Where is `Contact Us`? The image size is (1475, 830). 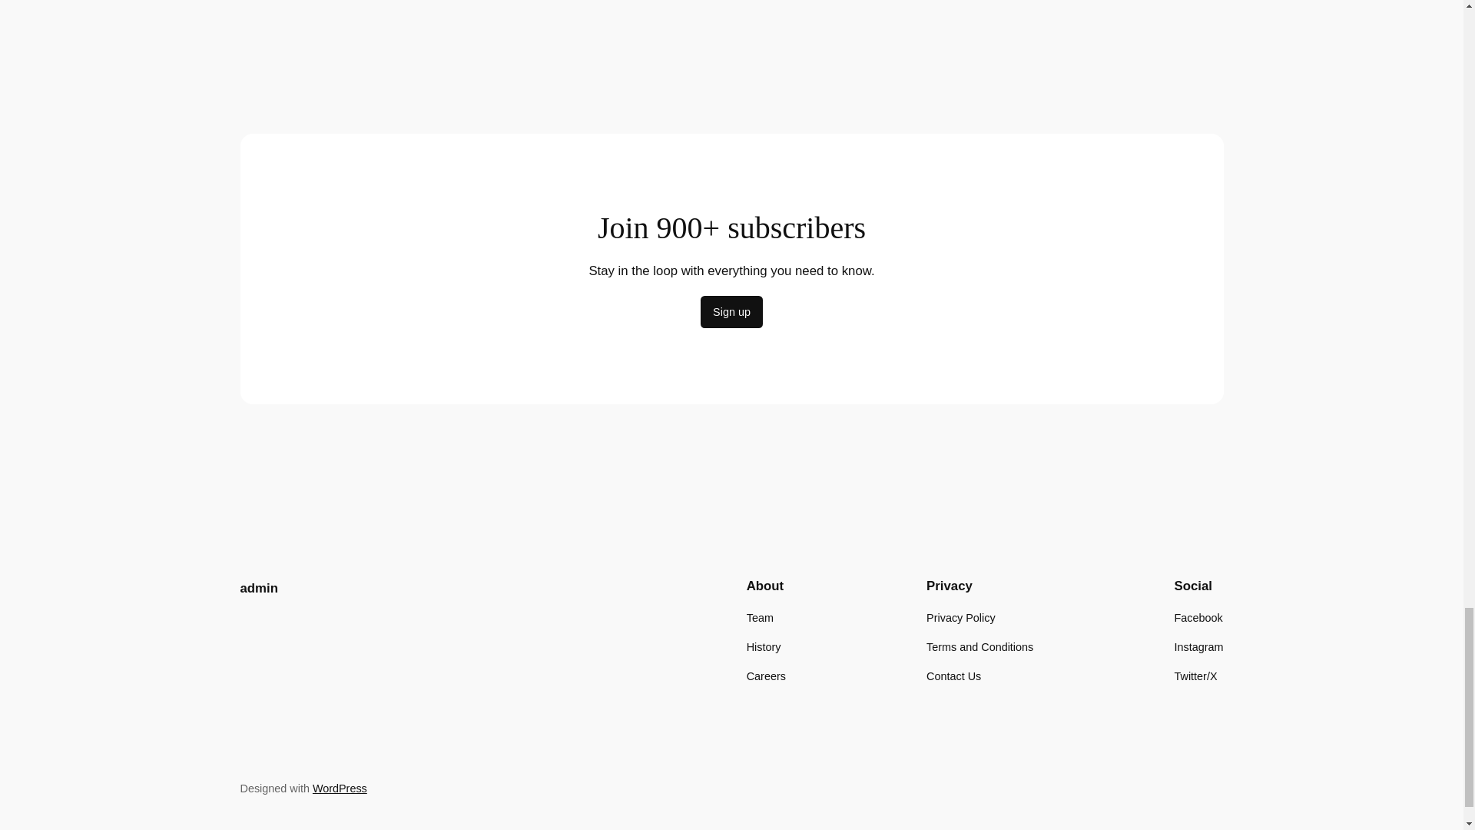 Contact Us is located at coordinates (953, 676).